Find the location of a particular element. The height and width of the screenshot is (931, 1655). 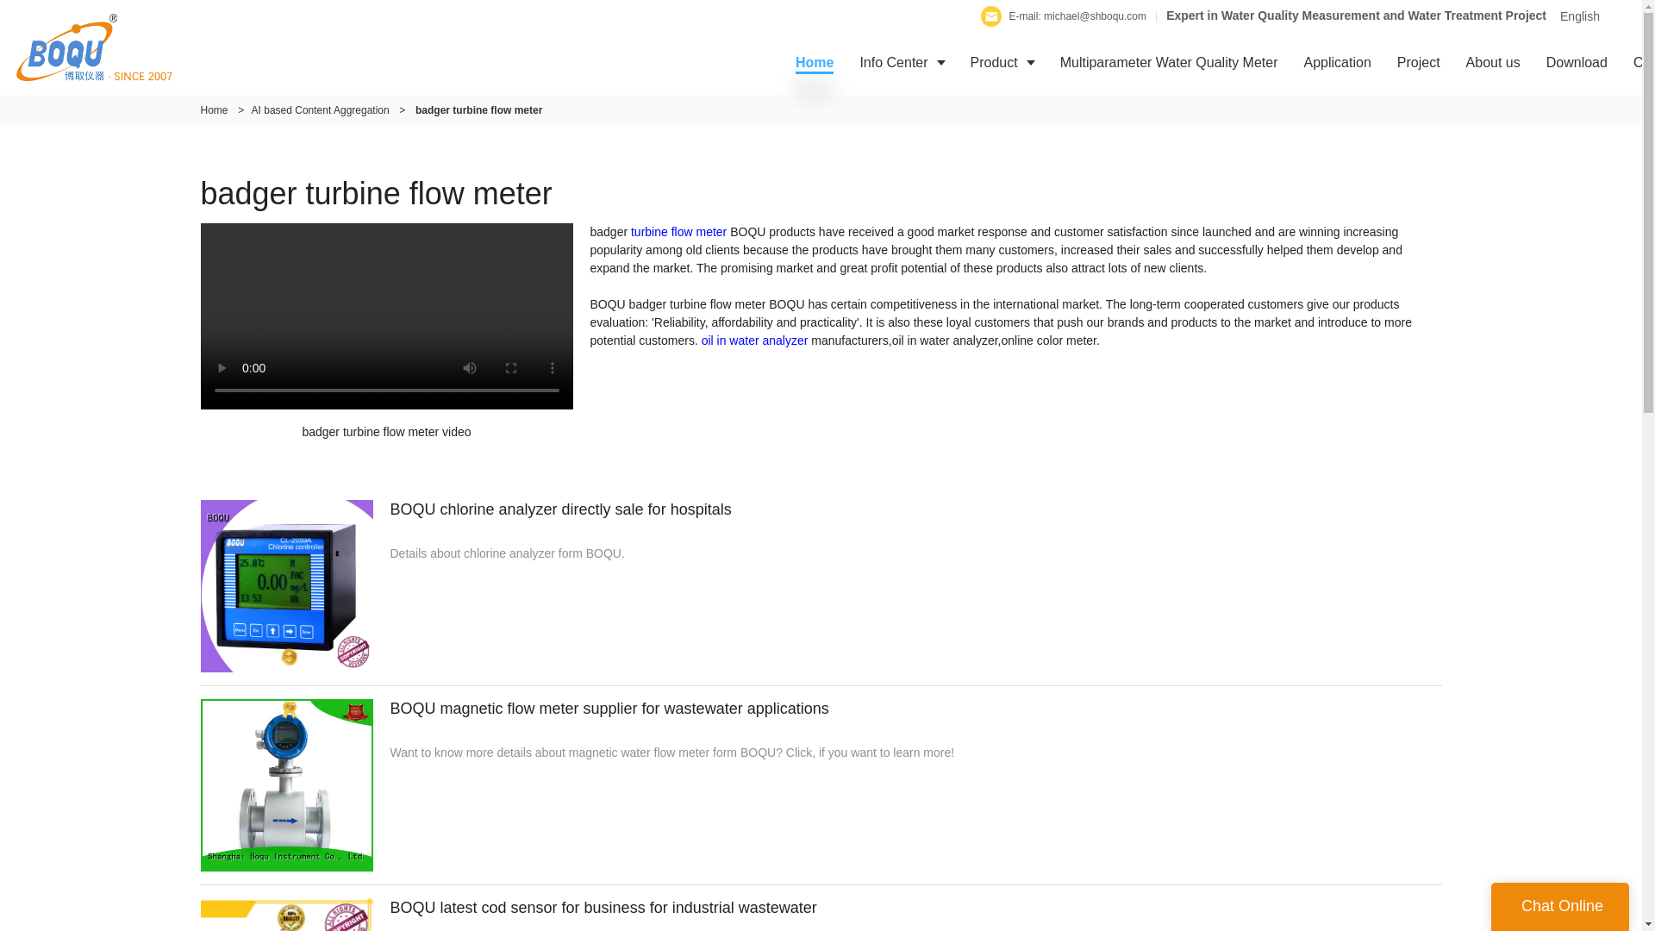

Home is located at coordinates (814, 62).